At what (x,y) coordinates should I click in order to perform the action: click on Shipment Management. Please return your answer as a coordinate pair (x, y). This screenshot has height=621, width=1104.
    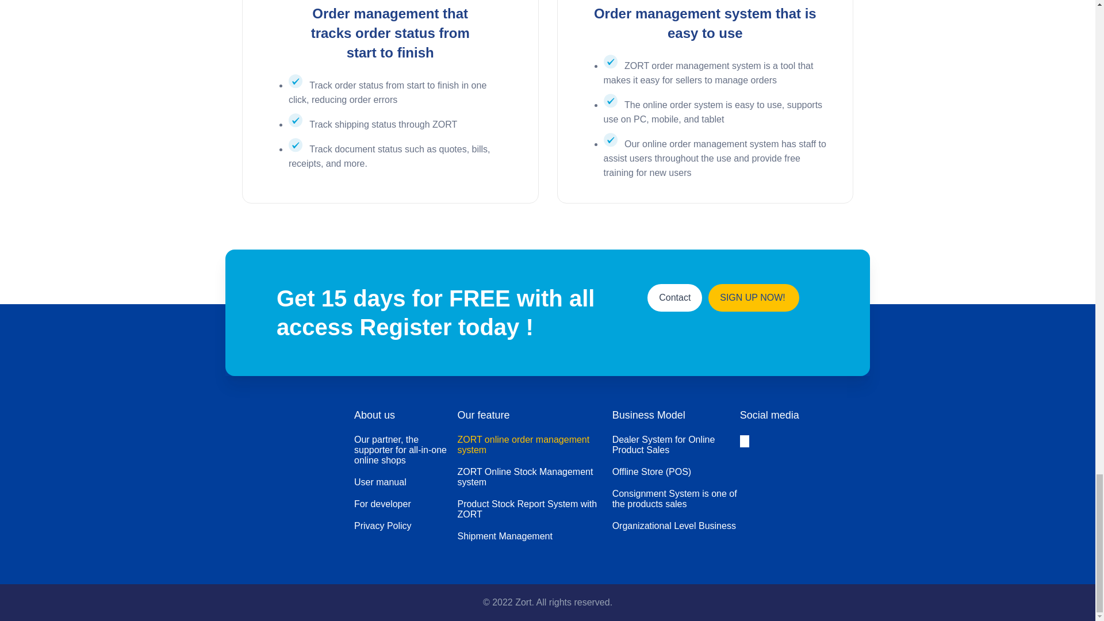
    Looking at the image, I should click on (534, 536).